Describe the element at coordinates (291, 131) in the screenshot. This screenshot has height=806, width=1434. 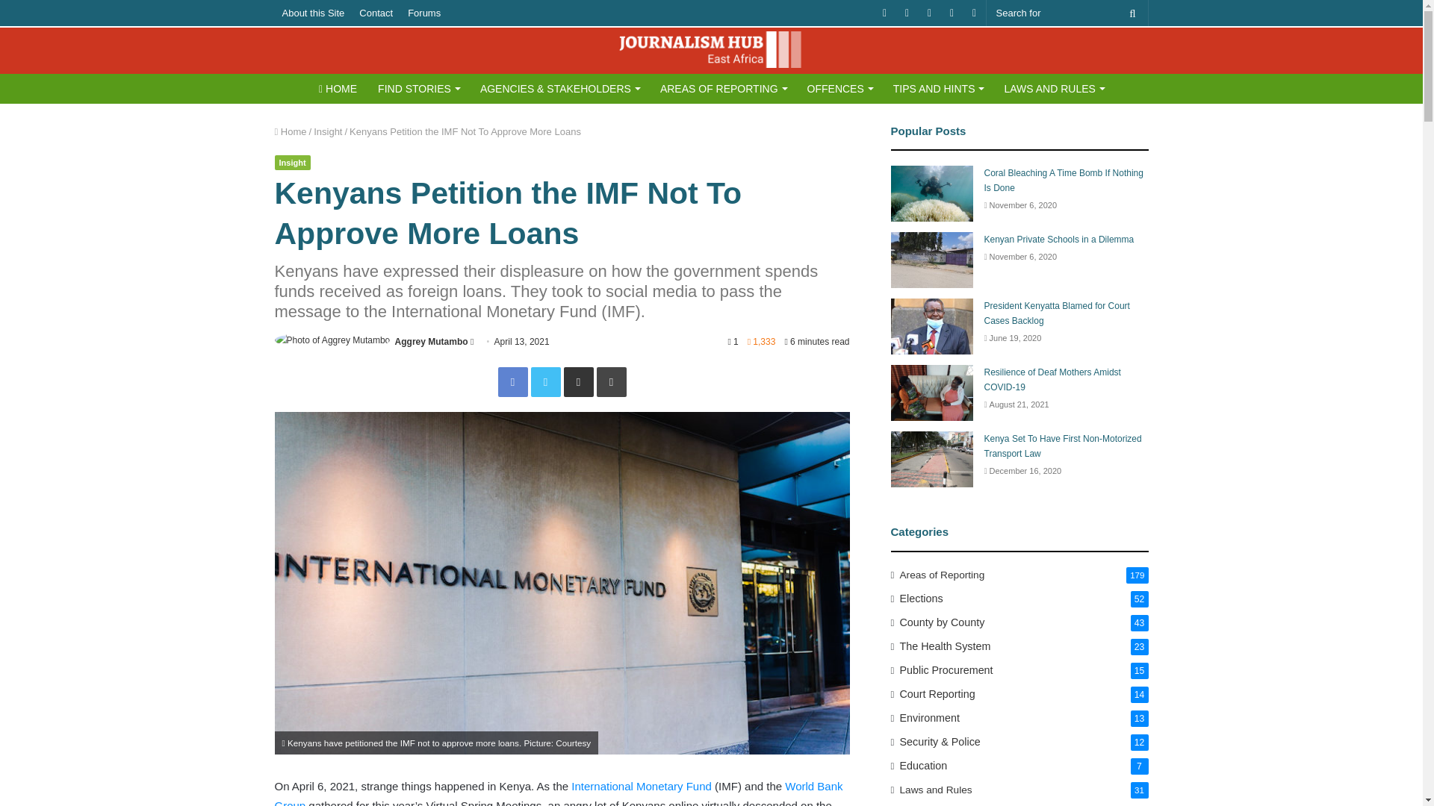
I see `Home` at that location.